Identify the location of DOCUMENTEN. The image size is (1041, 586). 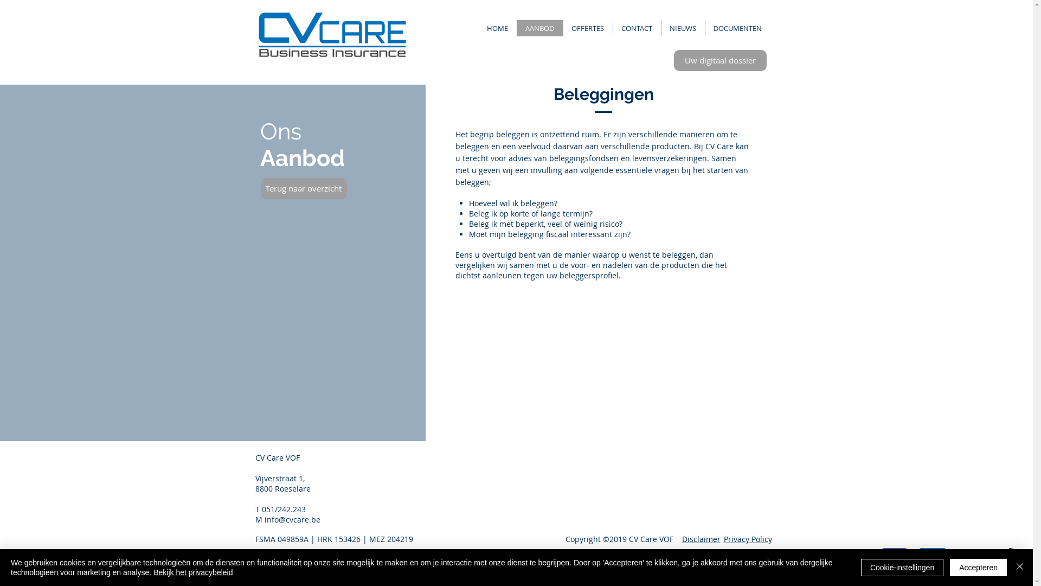
(737, 28).